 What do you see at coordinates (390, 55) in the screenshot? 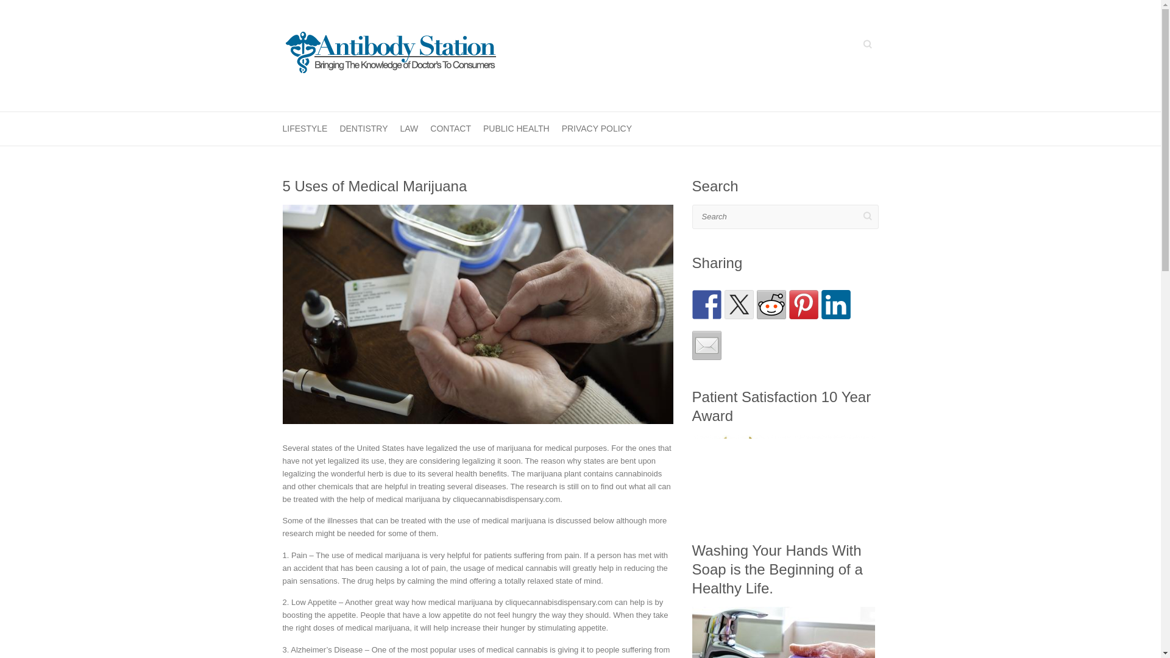
I see `Antibody` at bounding box center [390, 55].